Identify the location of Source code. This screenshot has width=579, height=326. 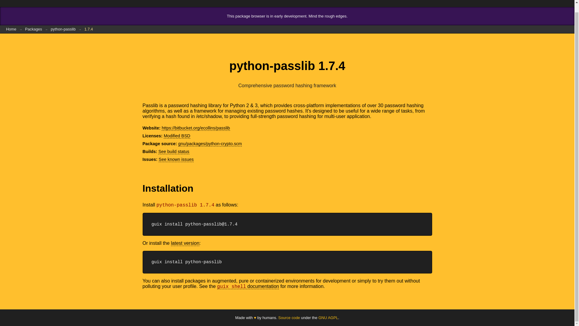
(289, 318).